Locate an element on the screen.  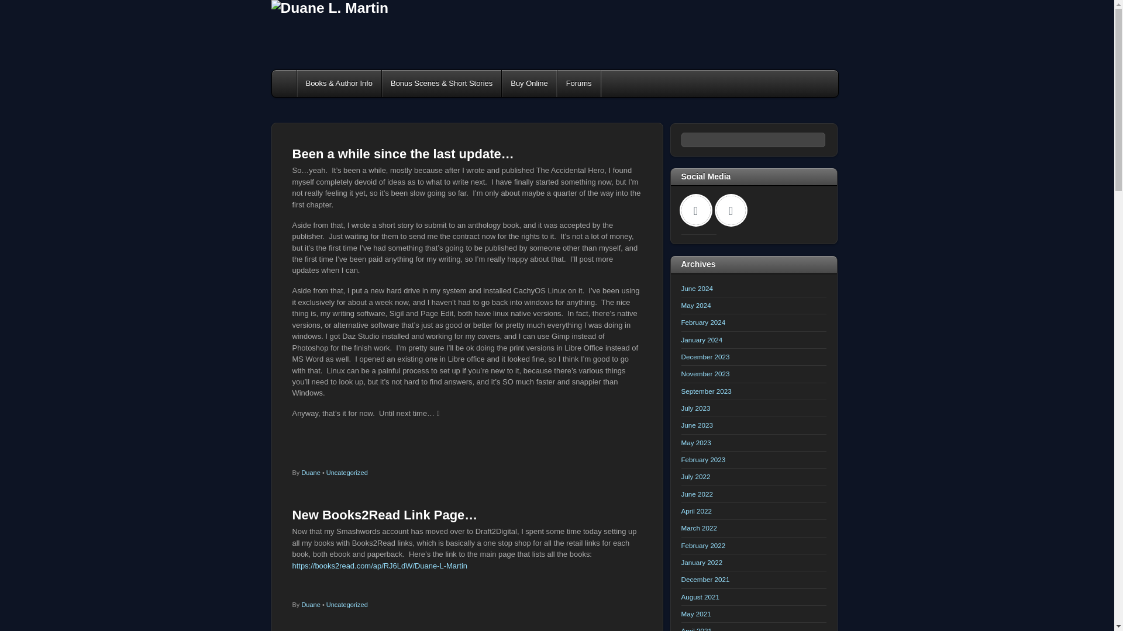
Uncategorized is located at coordinates (347, 473).